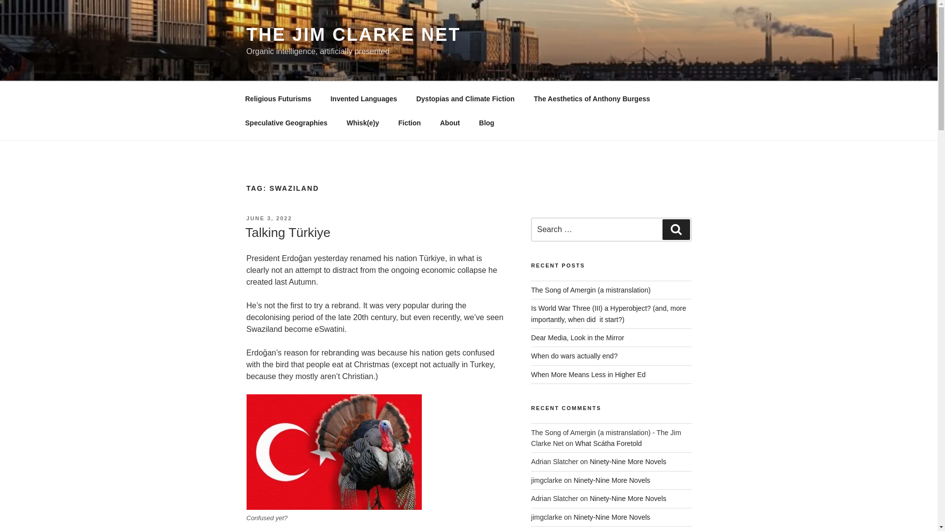 Image resolution: width=945 pixels, height=531 pixels. What do you see at coordinates (363, 98) in the screenshot?
I see `Invented Languages` at bounding box center [363, 98].